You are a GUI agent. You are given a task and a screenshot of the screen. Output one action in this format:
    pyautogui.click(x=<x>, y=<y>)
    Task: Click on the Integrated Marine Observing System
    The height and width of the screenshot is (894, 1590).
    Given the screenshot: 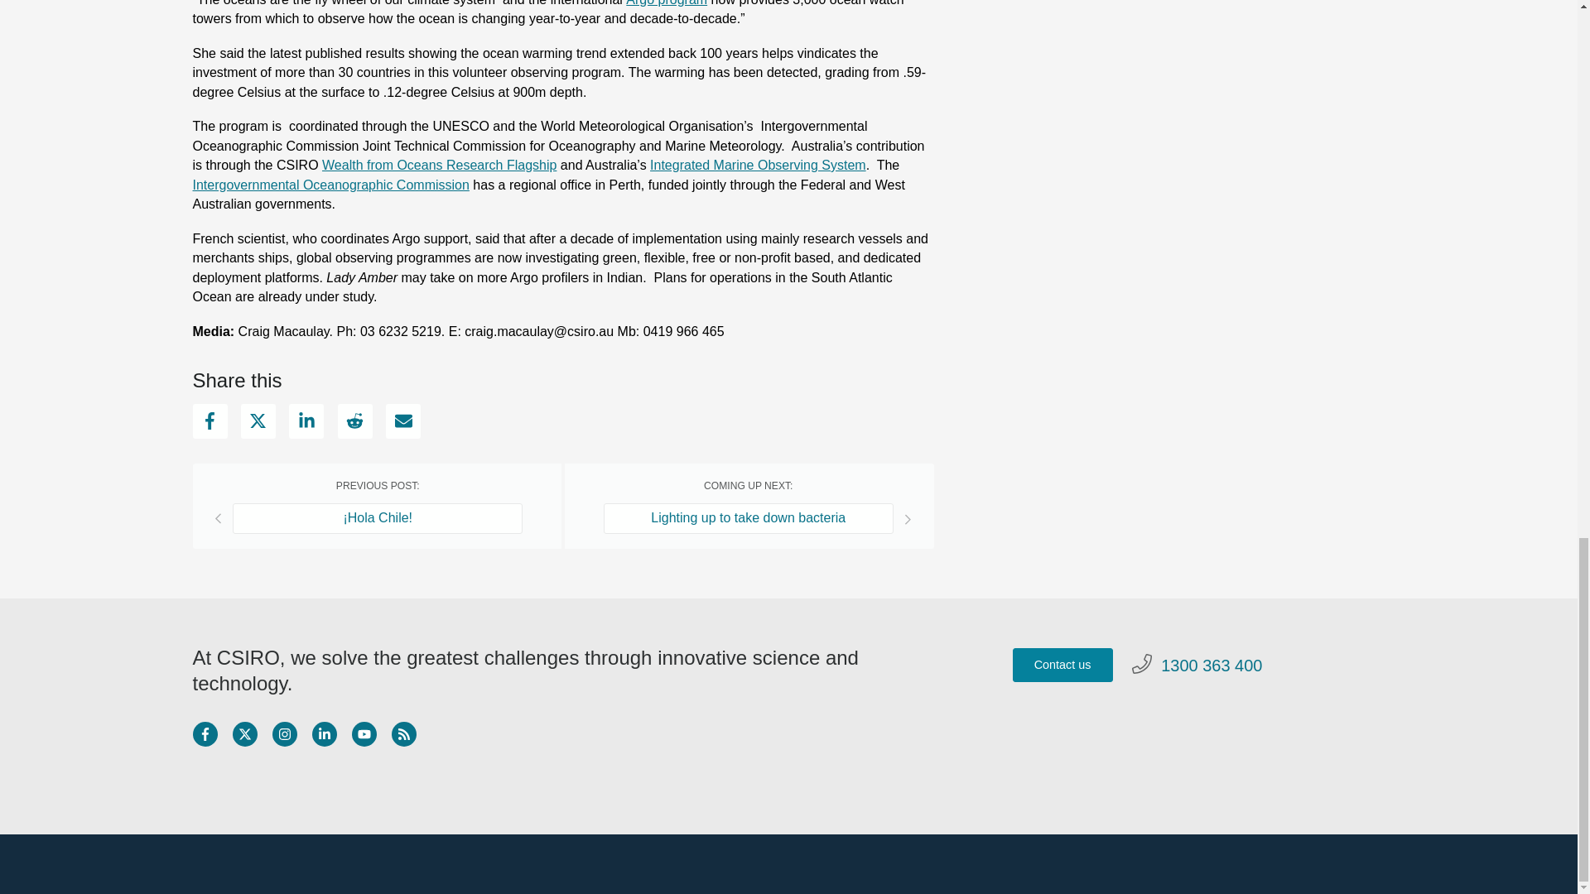 What is the action you would take?
    pyautogui.click(x=759, y=166)
    